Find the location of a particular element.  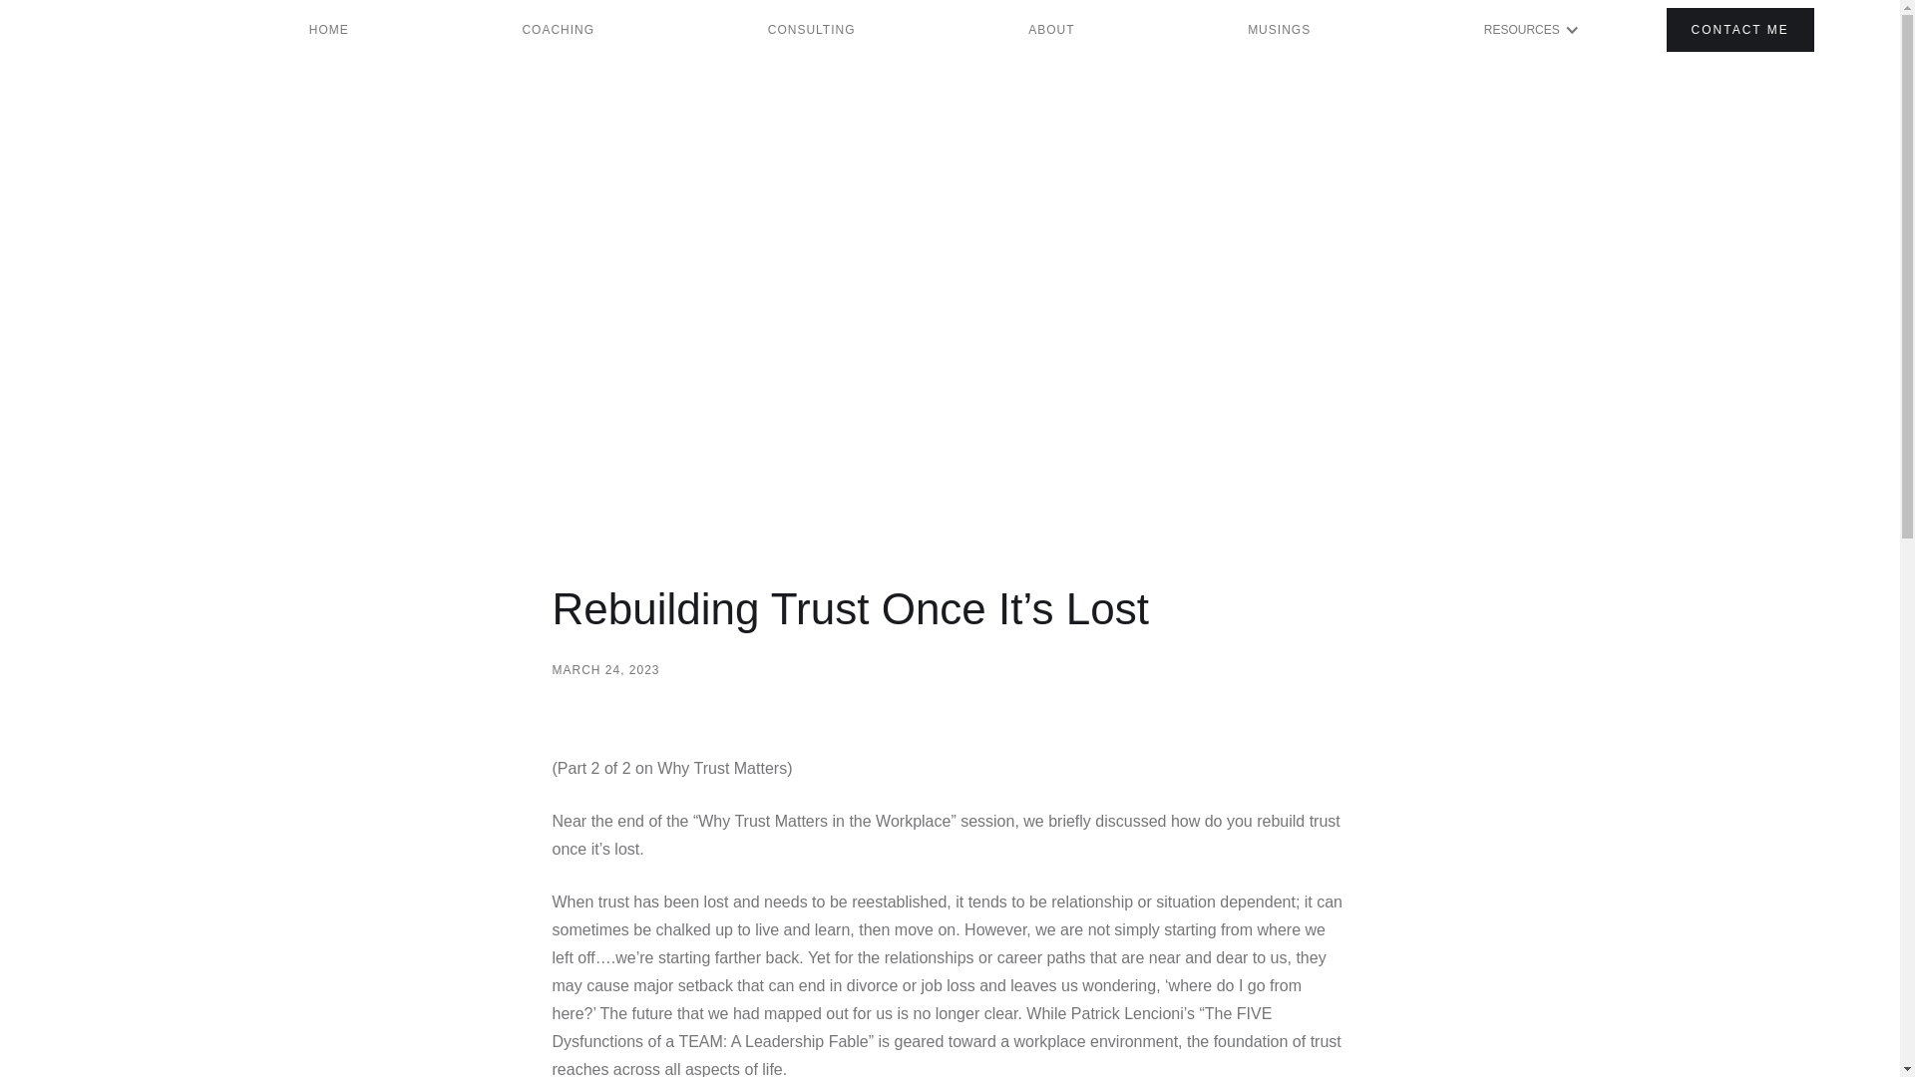

CONTACT ME is located at coordinates (1740, 30).